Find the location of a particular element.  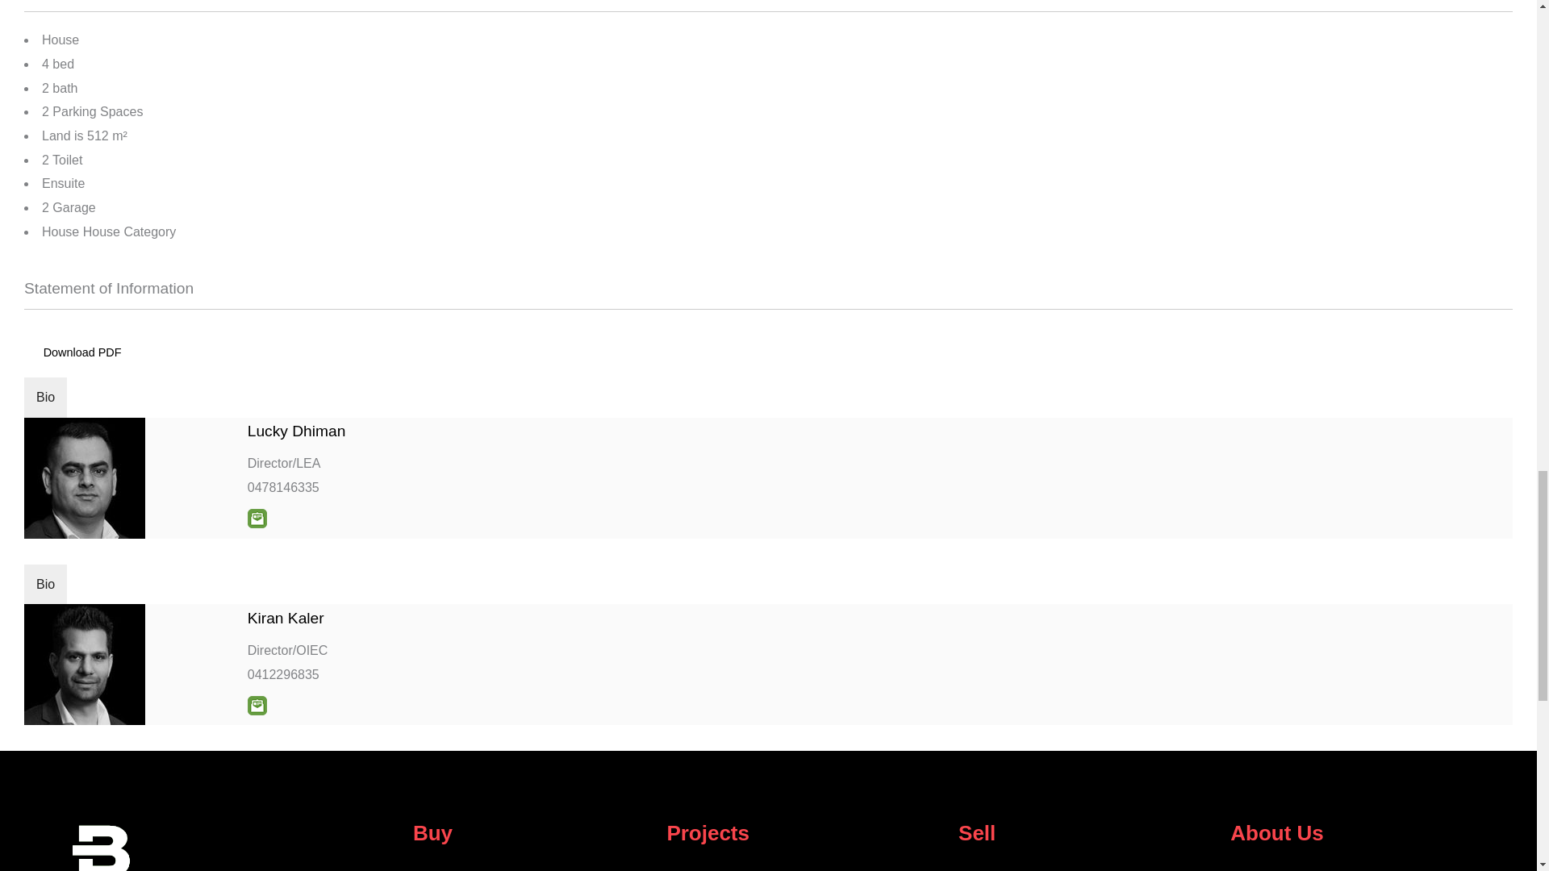

Email is located at coordinates (257, 705).